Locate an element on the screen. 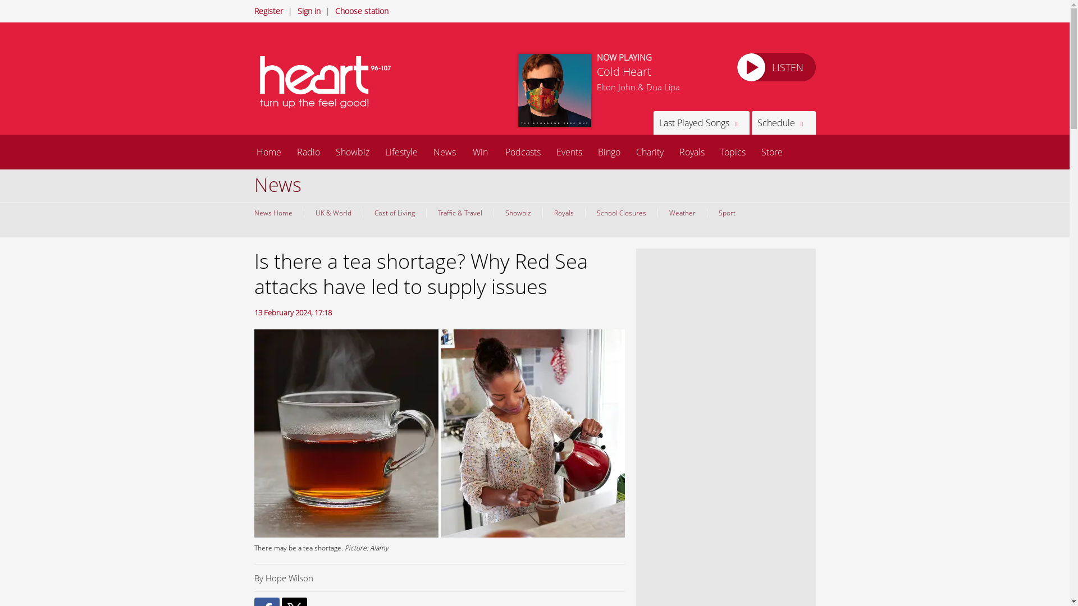 The height and width of the screenshot is (606, 1078). Bingo is located at coordinates (609, 151).